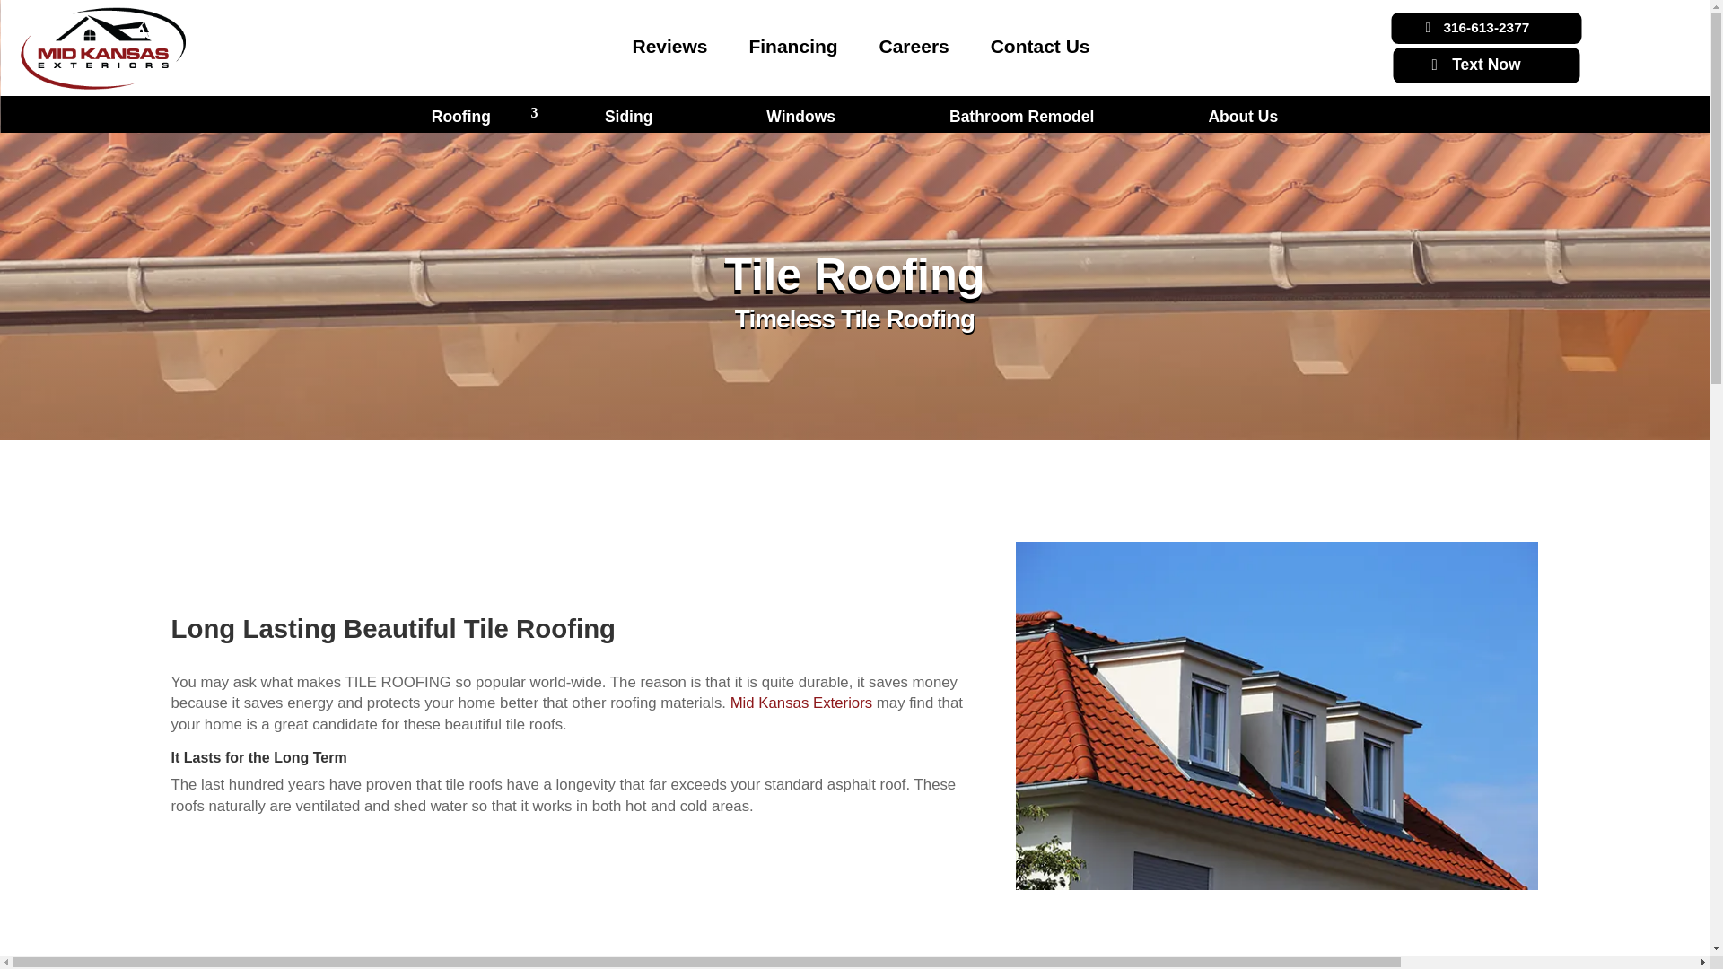 Image resolution: width=1723 pixels, height=969 pixels. I want to click on About Us, so click(1243, 116).